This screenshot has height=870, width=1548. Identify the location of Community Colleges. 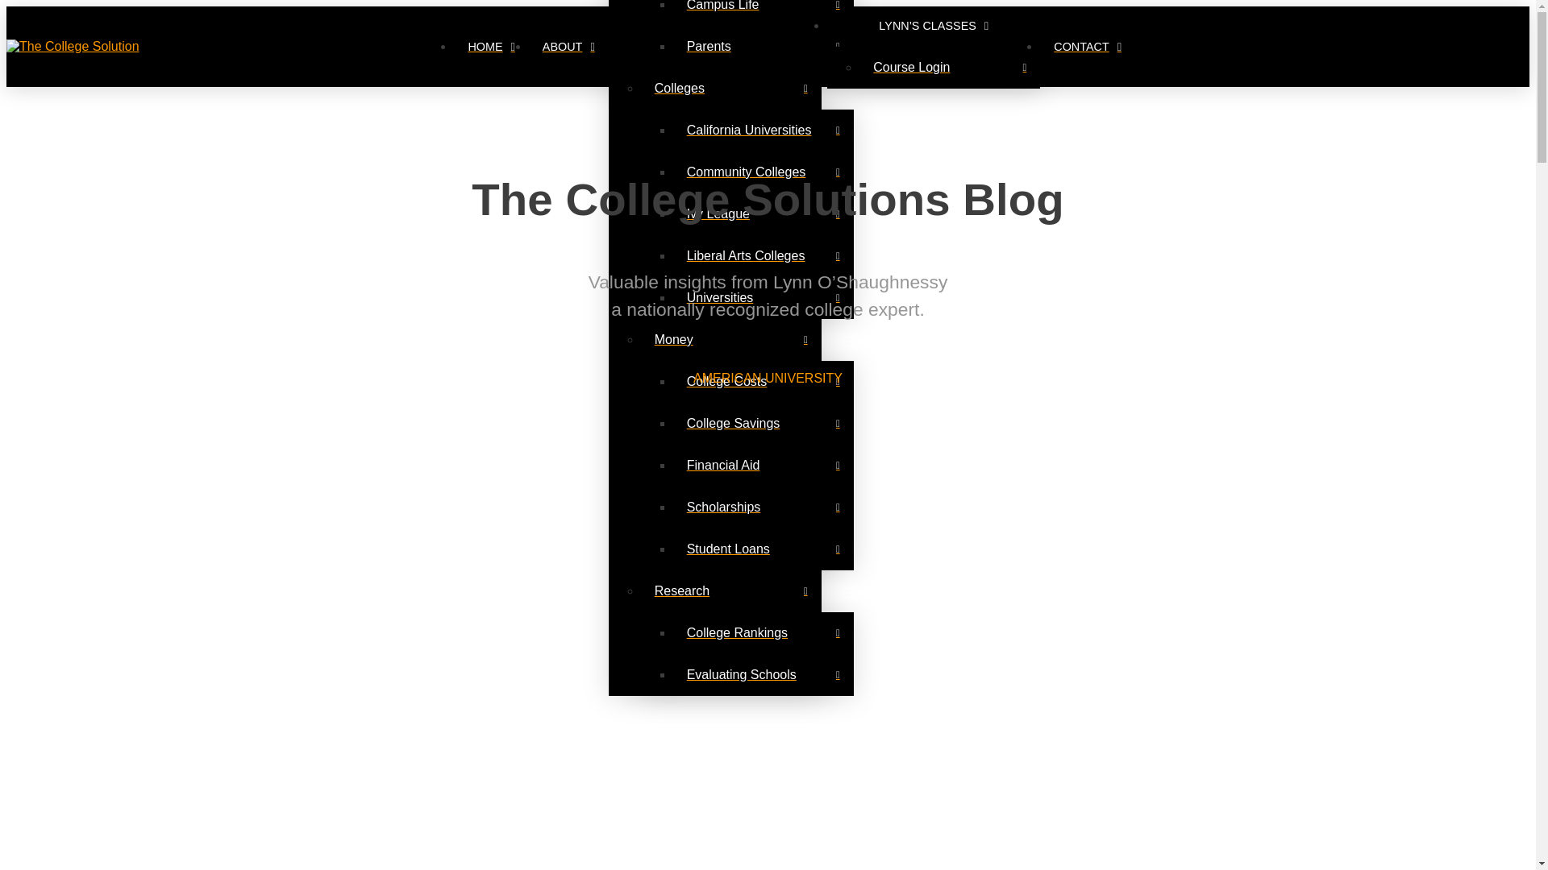
(764, 172).